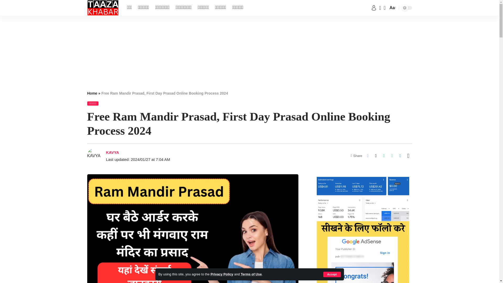 Image resolution: width=503 pixels, height=283 pixels. I want to click on Aa, so click(392, 8).